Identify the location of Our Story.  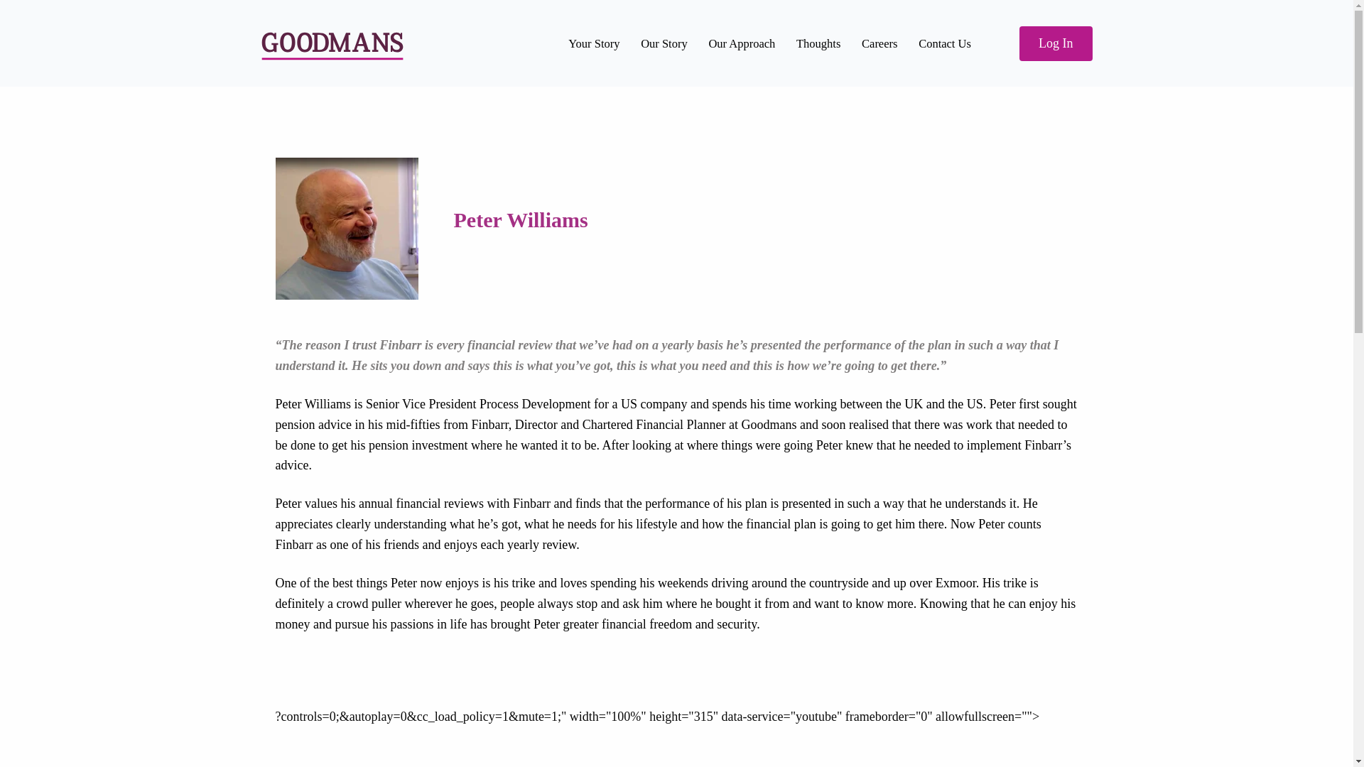
(664, 44).